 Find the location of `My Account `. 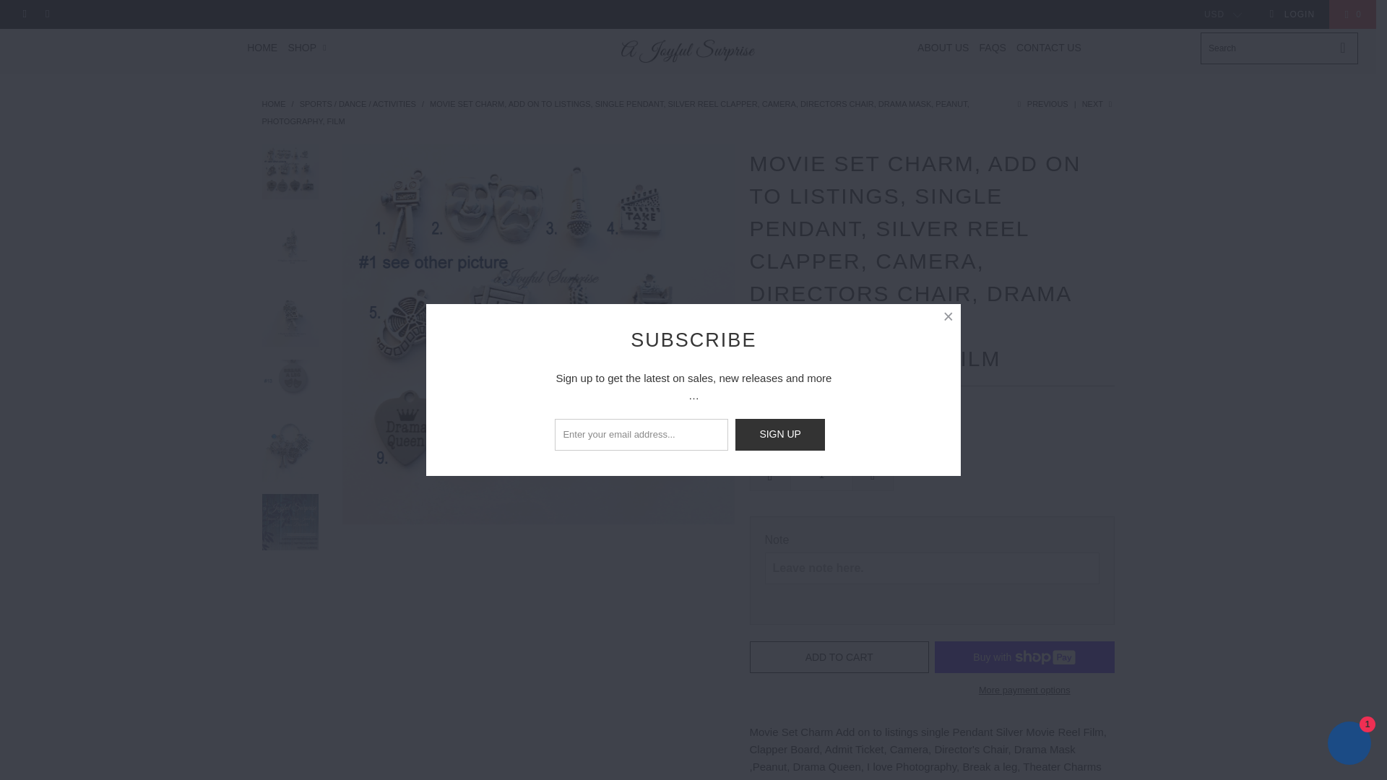

My Account  is located at coordinates (1292, 14).